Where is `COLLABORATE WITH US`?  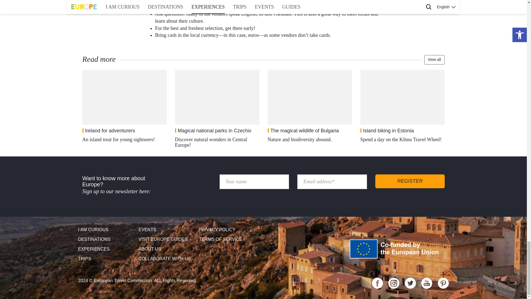
COLLABORATE WITH US is located at coordinates (166, 259).